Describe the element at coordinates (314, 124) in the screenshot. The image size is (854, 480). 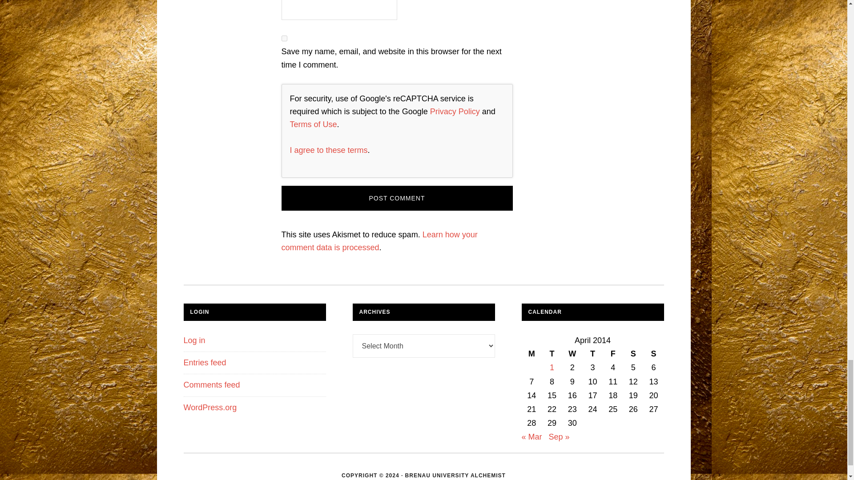
I see `Terms of Use` at that location.